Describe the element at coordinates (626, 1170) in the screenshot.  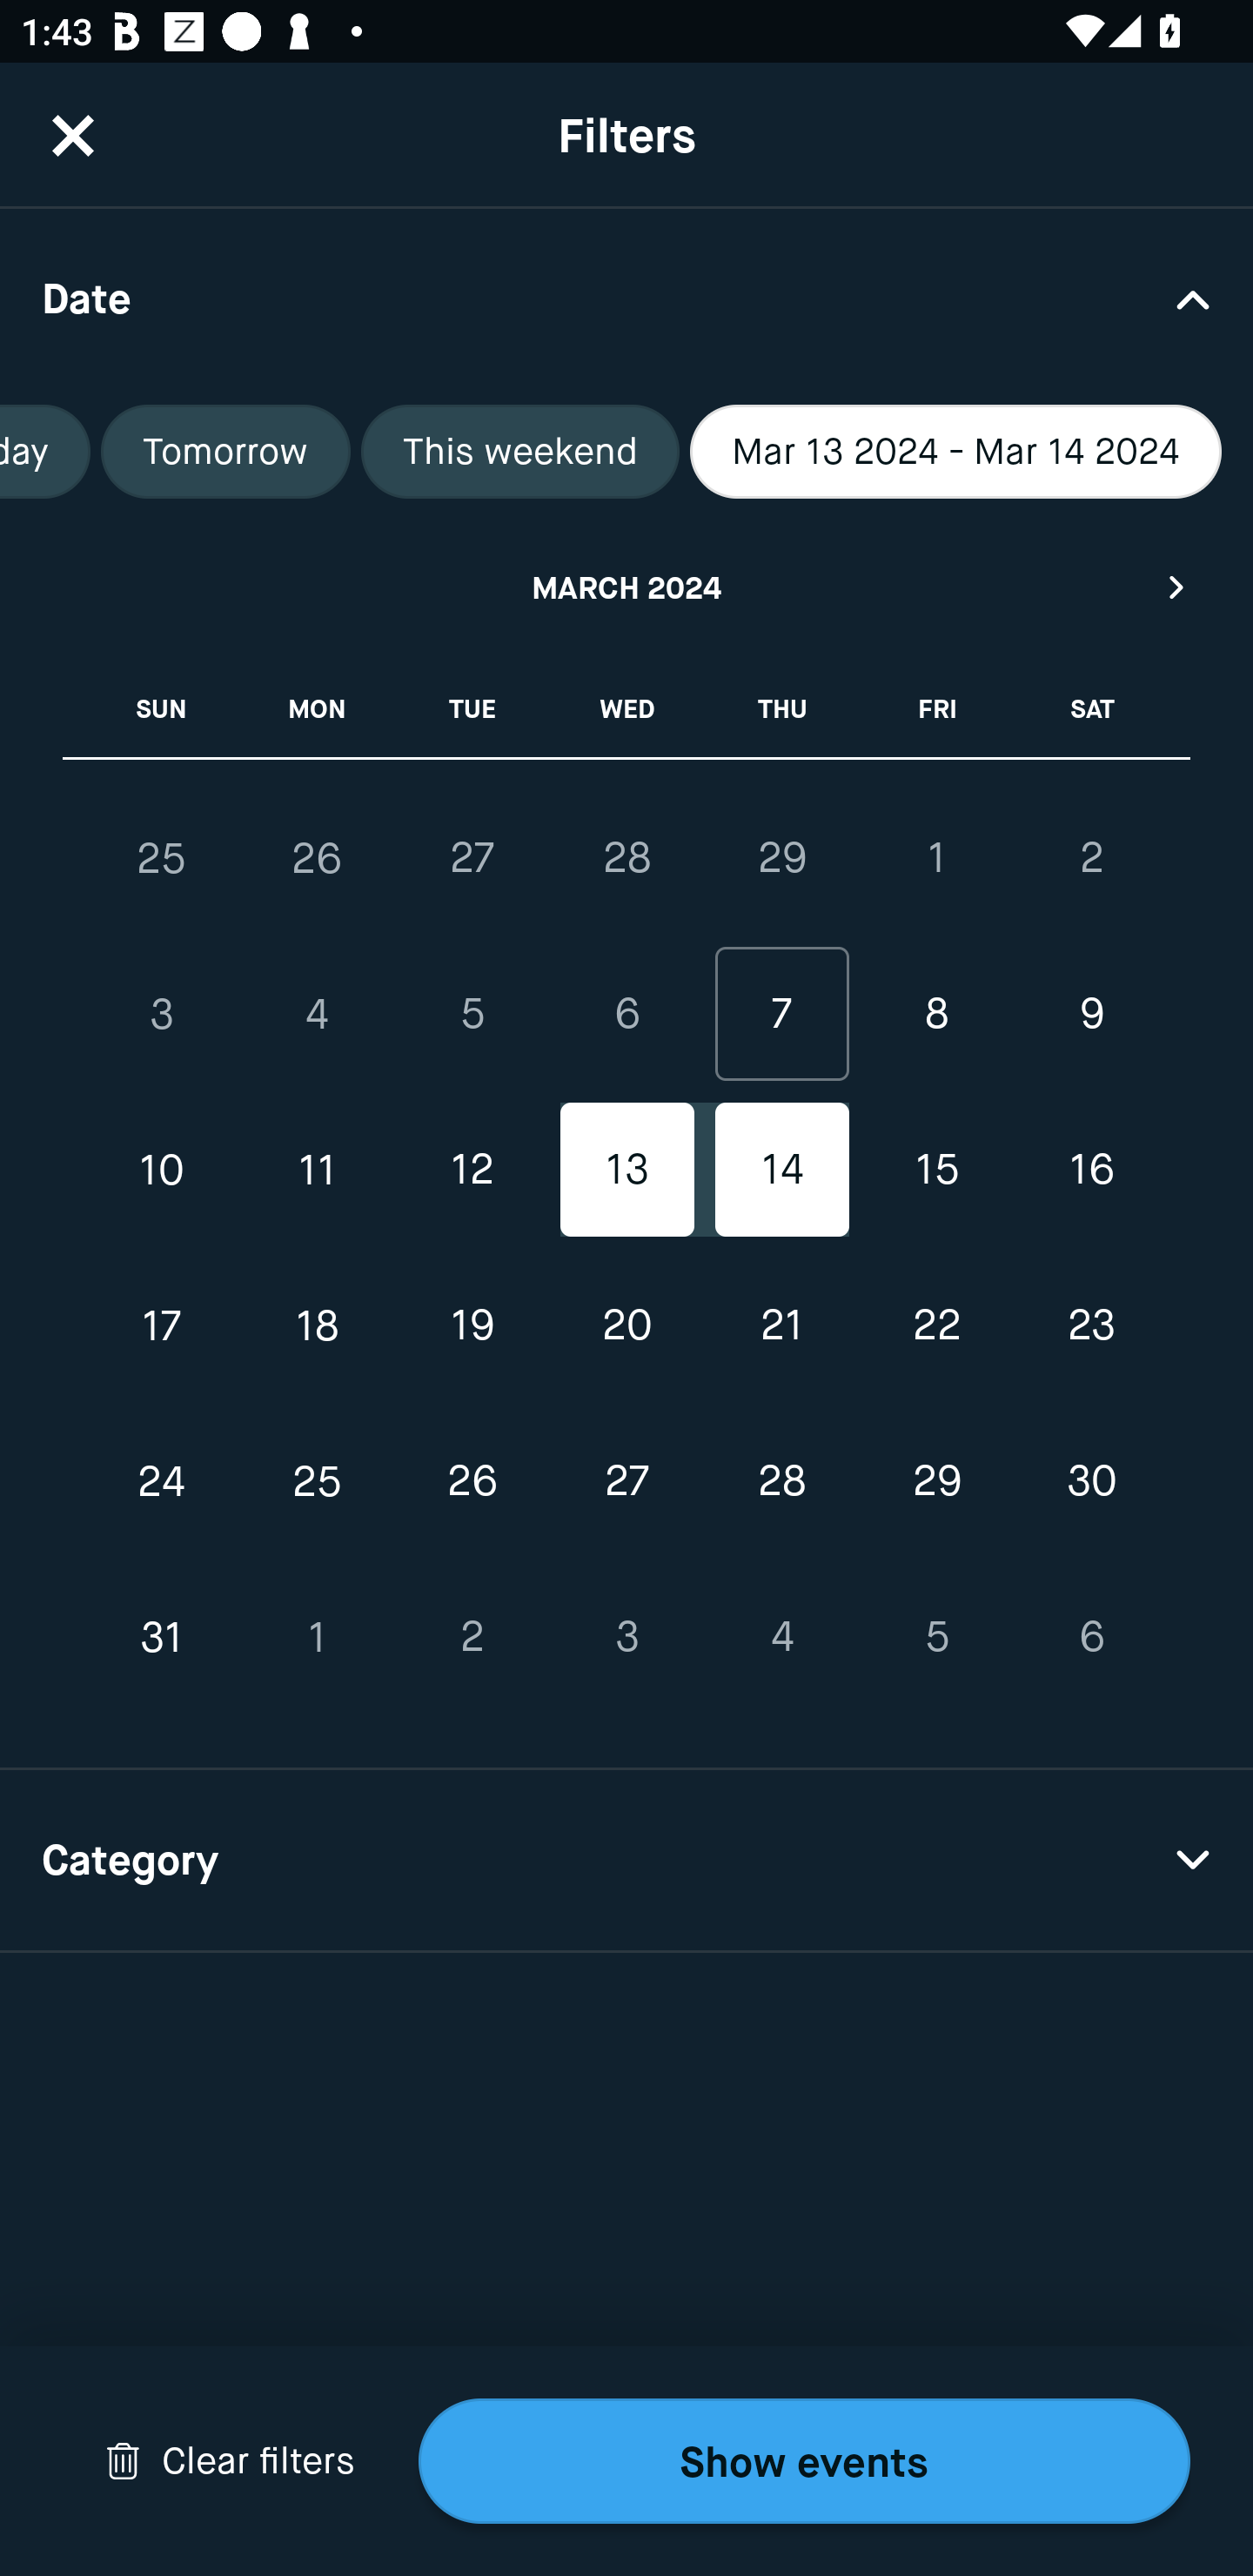
I see `13` at that location.